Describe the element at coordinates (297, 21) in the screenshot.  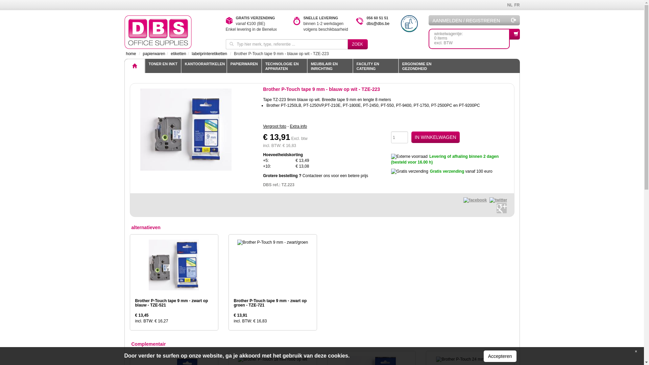
I see `snelle leveringbinnen 1-2 werkdagen
volgens beschikbaarheid` at that location.